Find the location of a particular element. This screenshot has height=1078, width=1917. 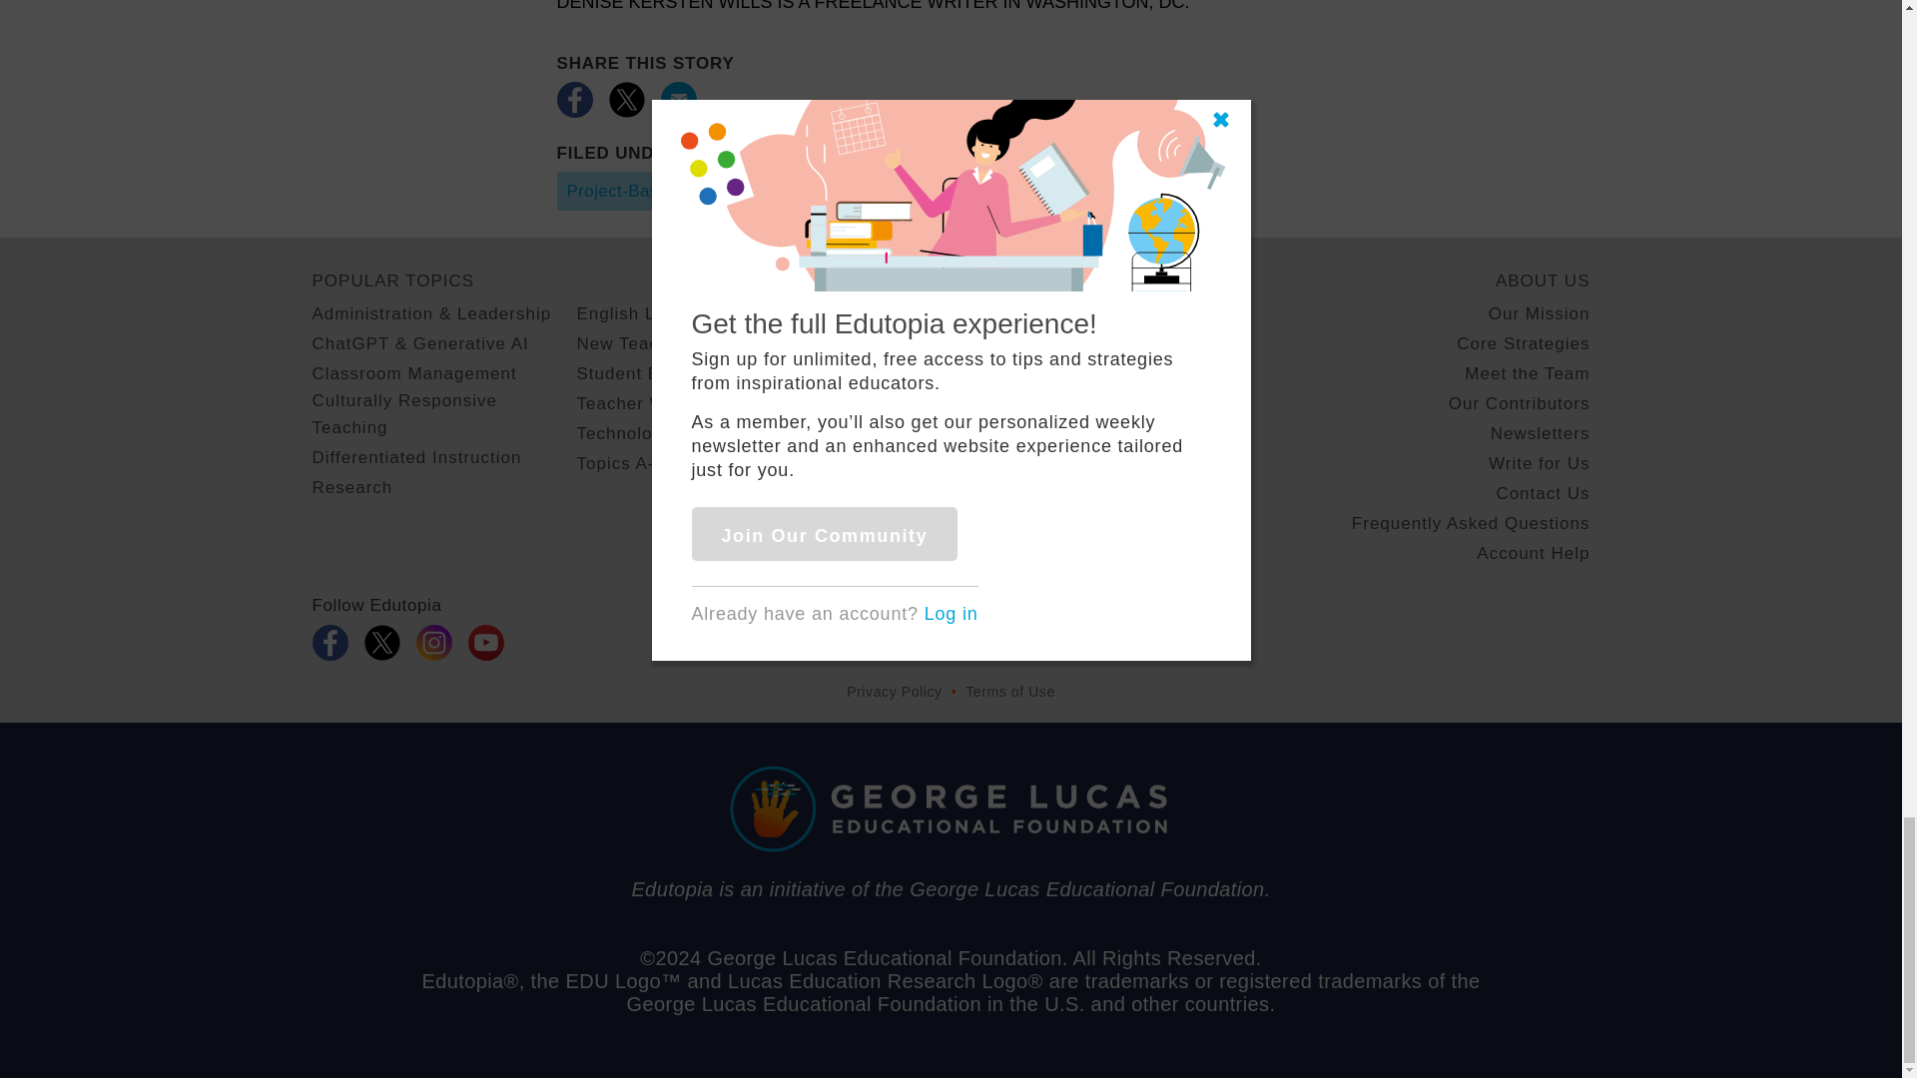

Student Engagement is located at coordinates (665, 373).